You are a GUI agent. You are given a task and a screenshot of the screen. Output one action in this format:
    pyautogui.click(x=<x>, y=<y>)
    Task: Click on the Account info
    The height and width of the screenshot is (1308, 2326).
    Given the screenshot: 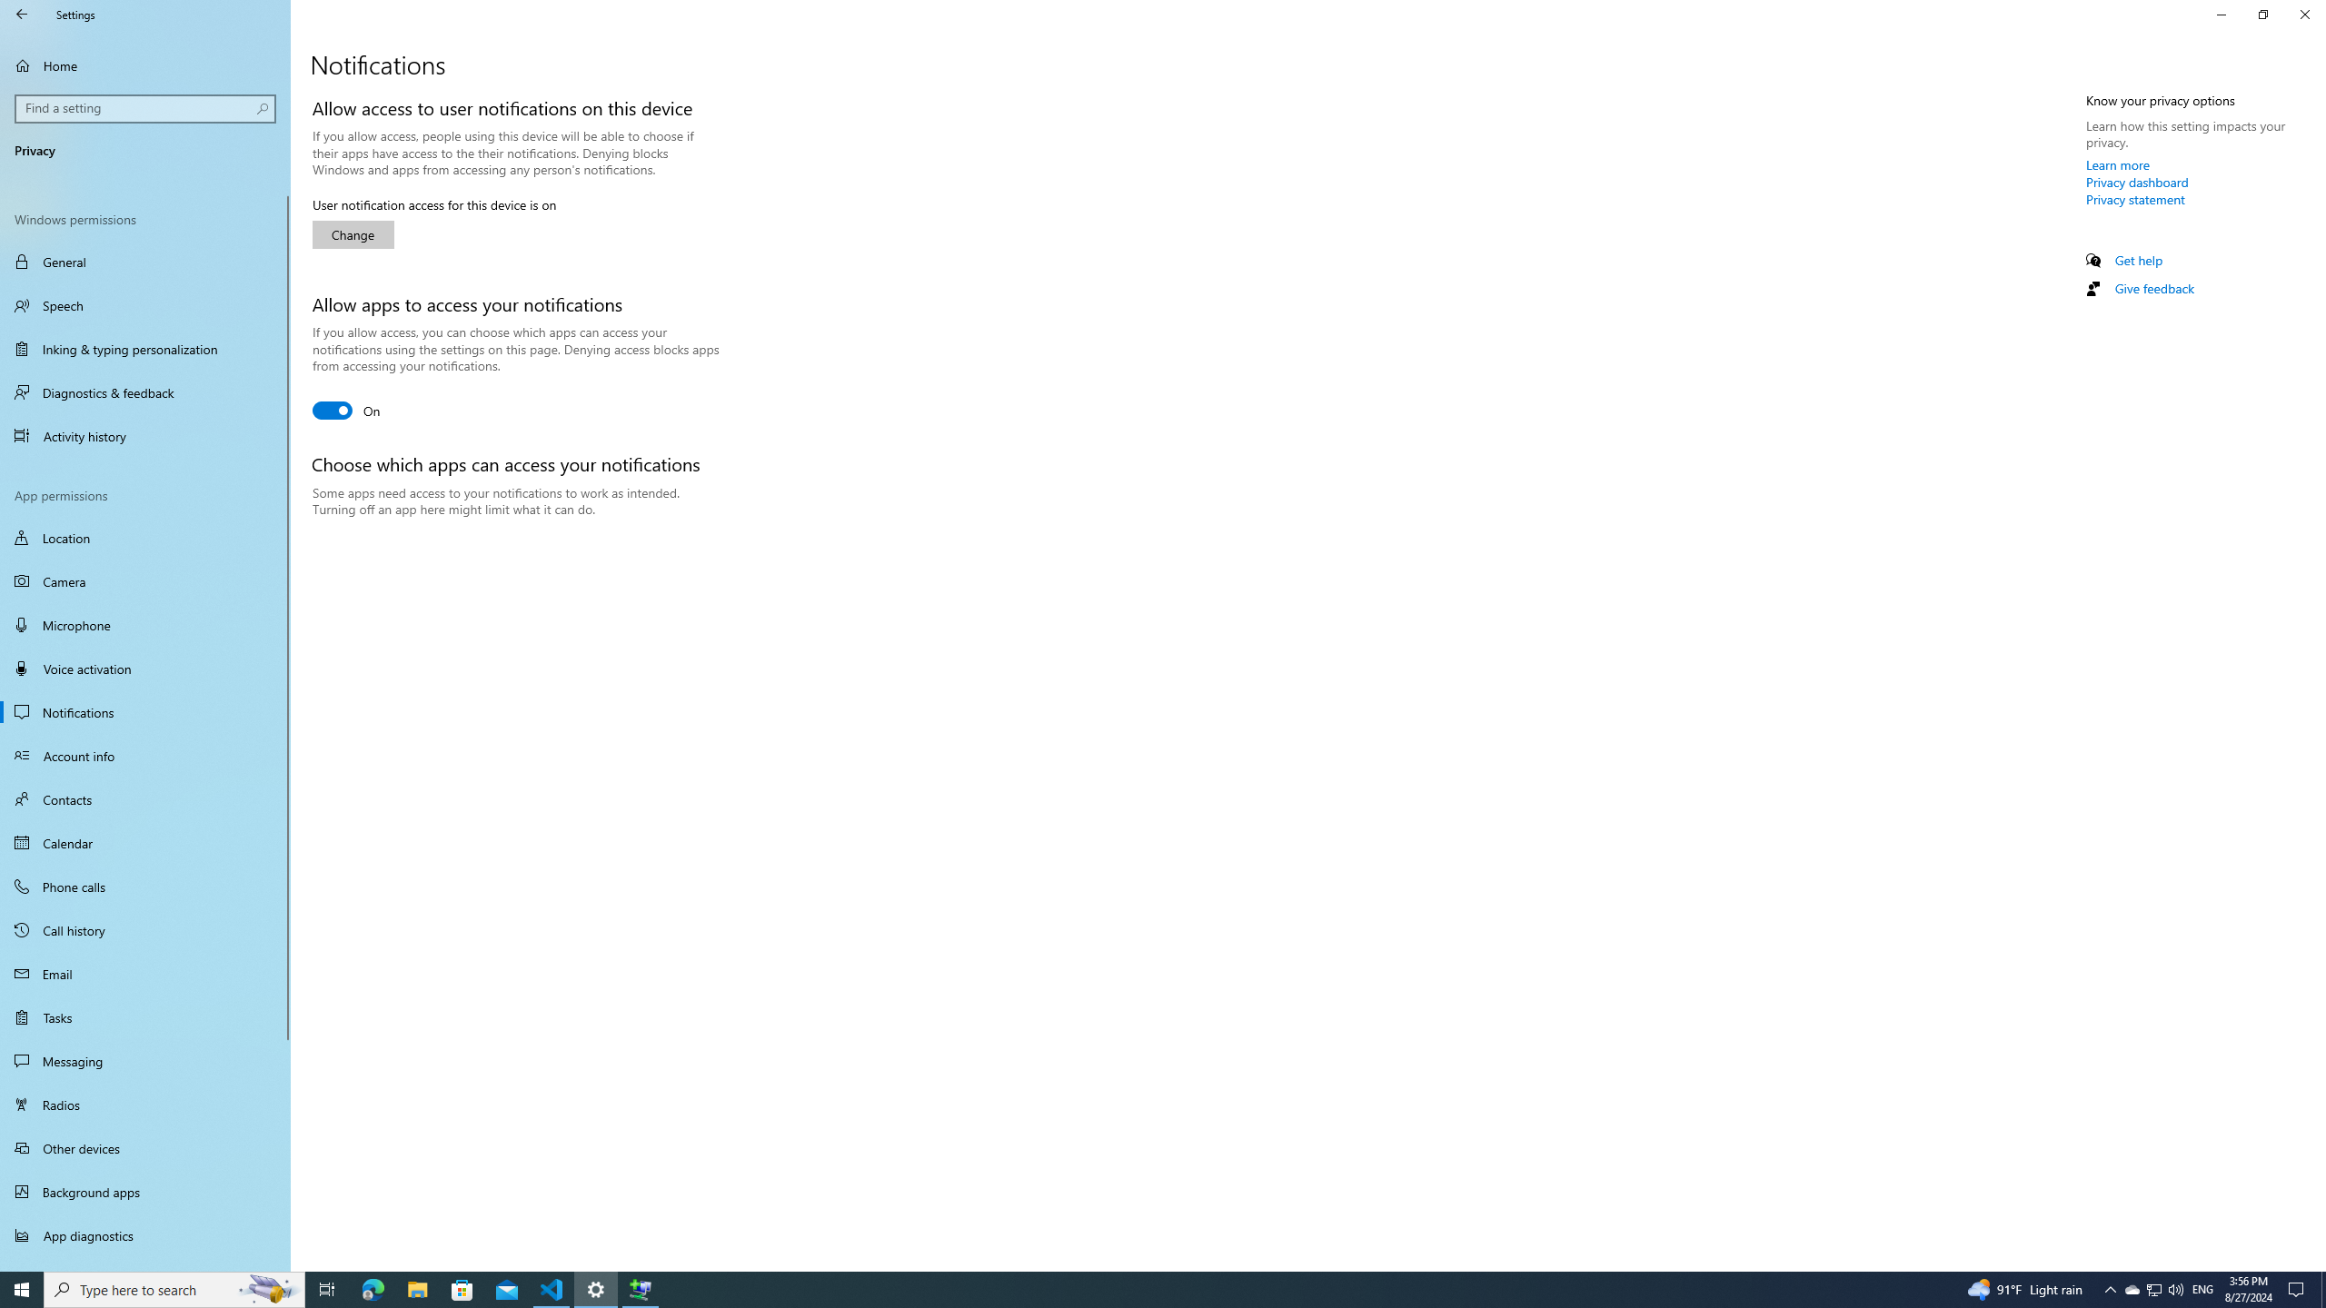 What is the action you would take?
    pyautogui.click(x=145, y=755)
    